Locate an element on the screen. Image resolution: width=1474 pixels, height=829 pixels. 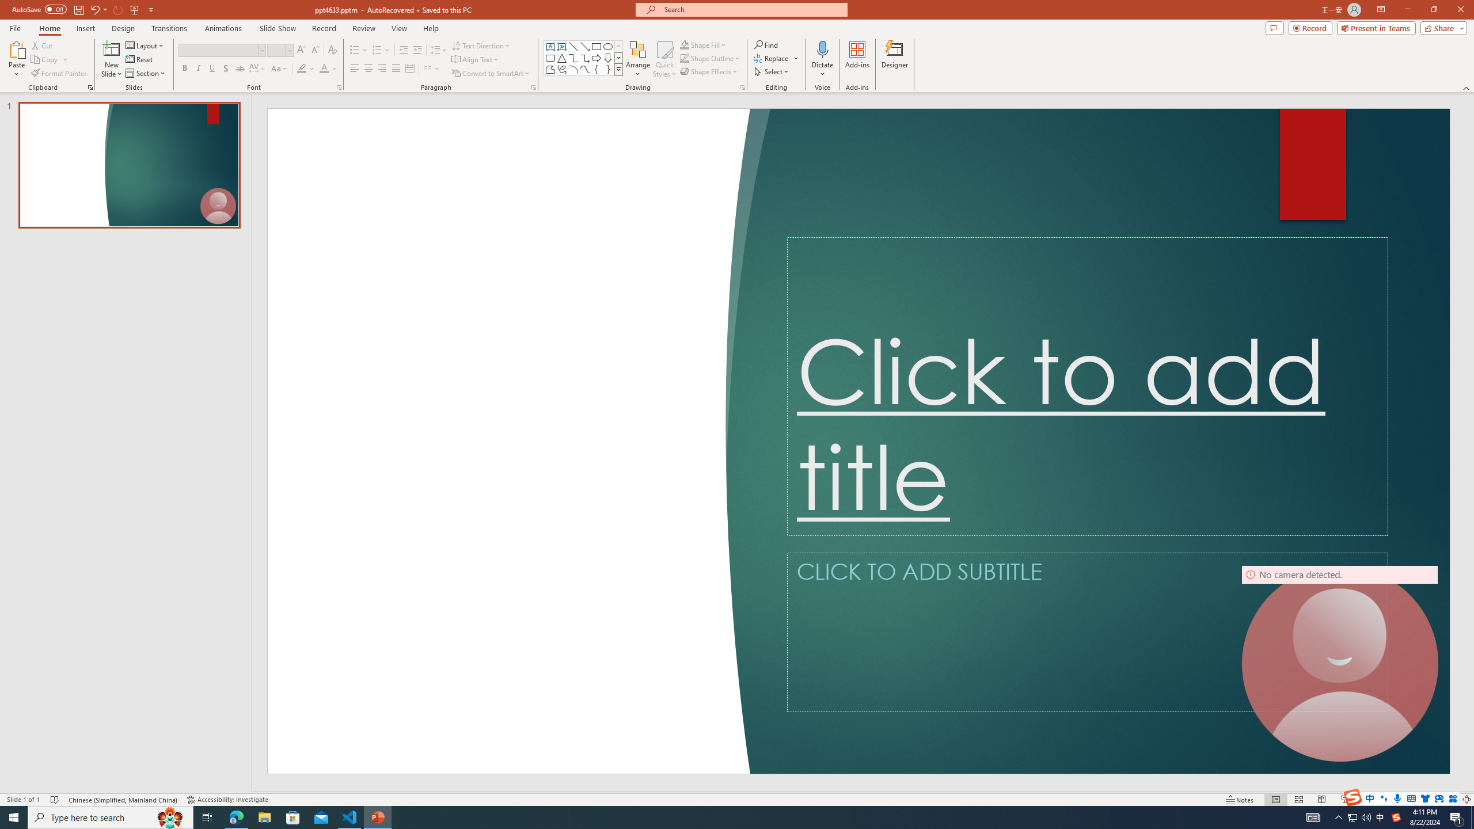
Section is located at coordinates (146, 74).